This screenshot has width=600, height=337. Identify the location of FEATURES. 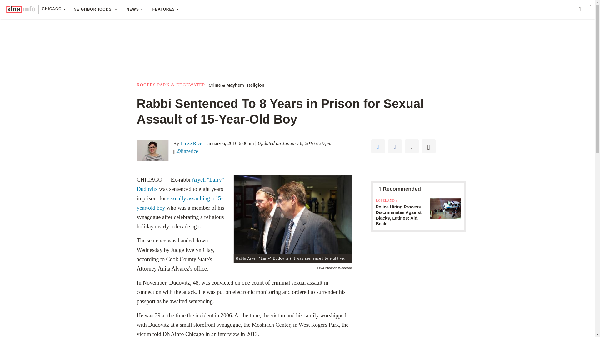
(166, 9).